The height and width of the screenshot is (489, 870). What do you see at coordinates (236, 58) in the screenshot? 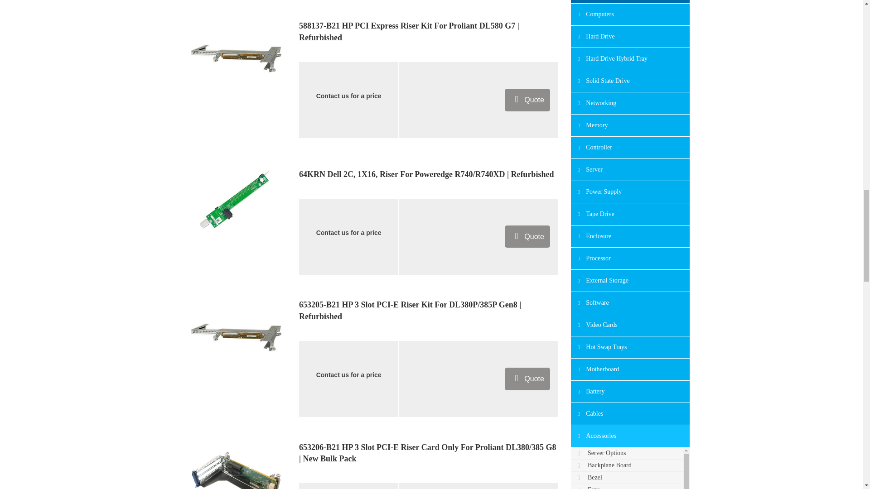
I see `HP 588137-B21 Riser Kit` at bounding box center [236, 58].